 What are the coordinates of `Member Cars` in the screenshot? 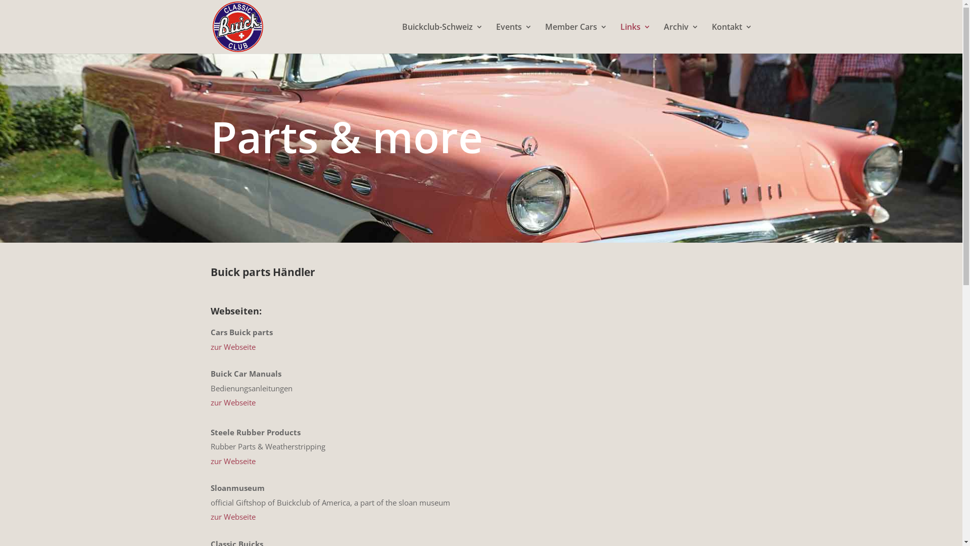 It's located at (576, 38).